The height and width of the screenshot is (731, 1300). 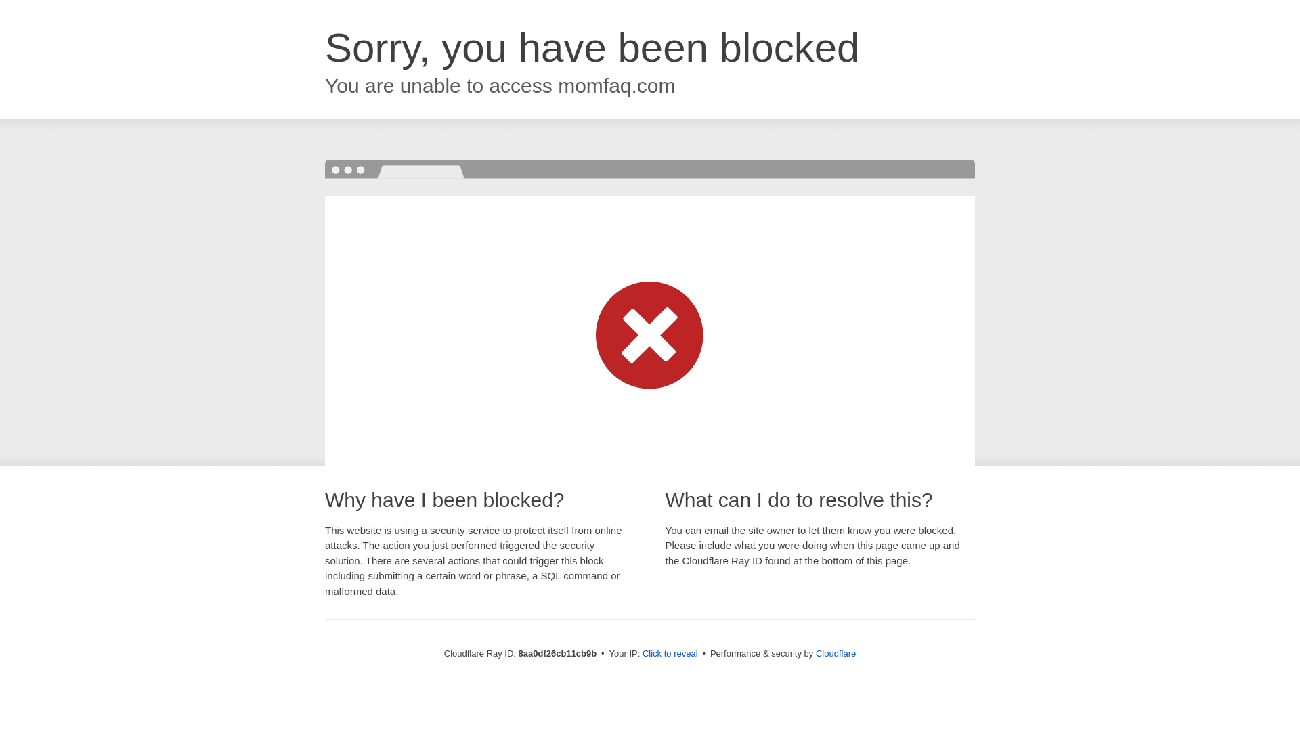 I want to click on Cloudflare, so click(x=836, y=653).